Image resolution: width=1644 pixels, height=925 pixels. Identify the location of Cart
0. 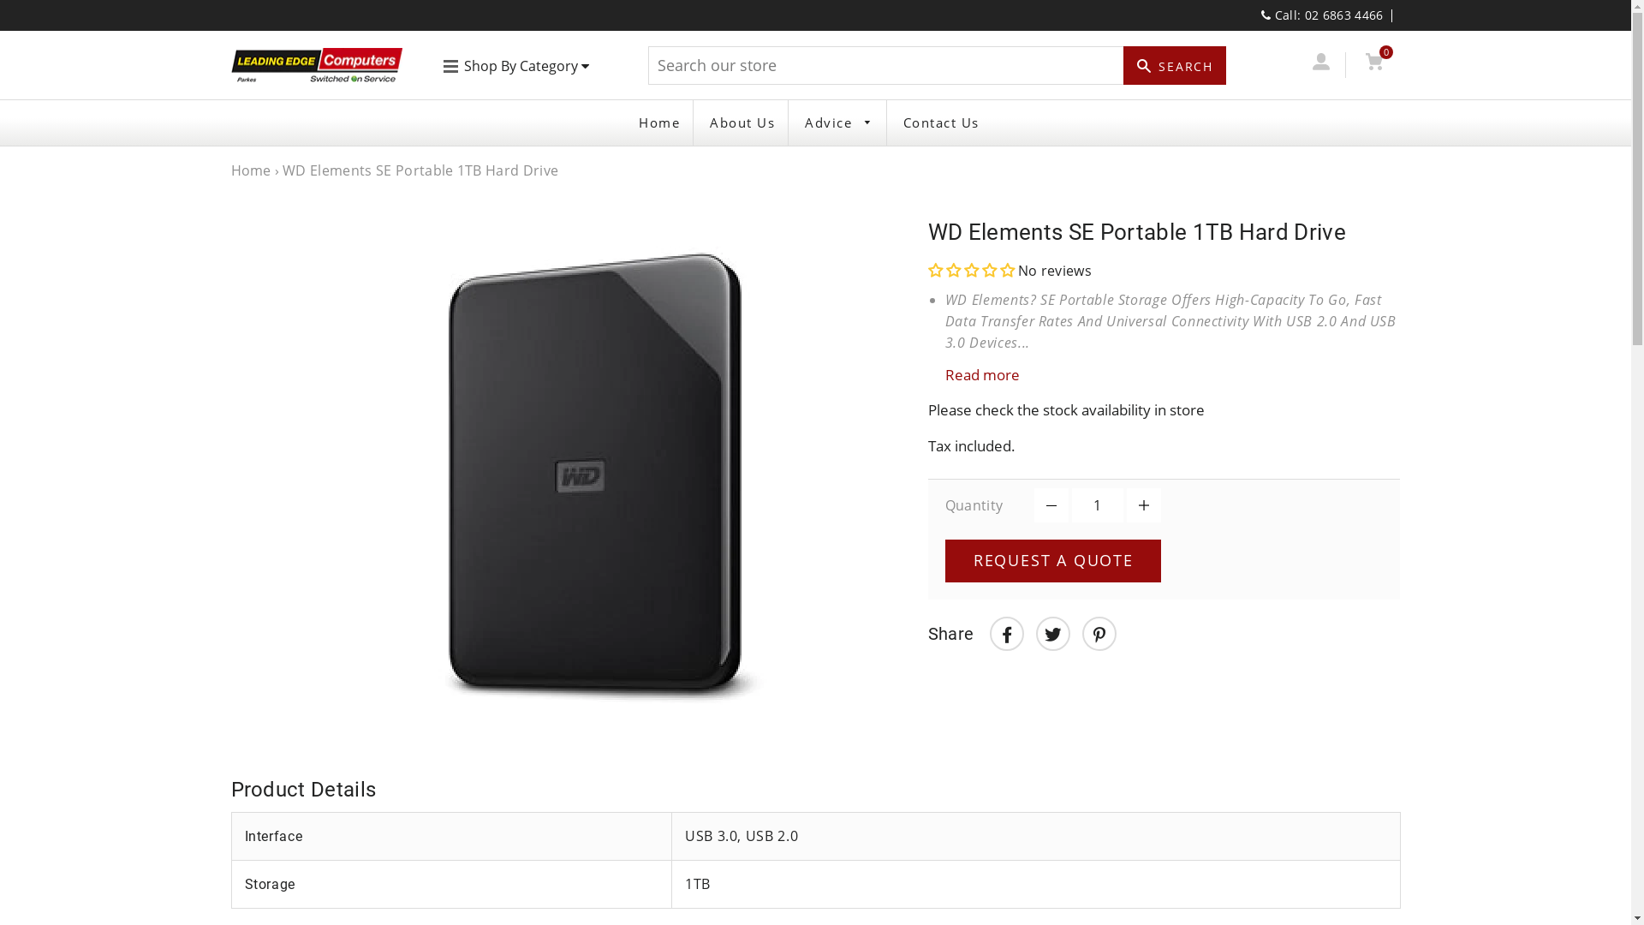
(1375, 65).